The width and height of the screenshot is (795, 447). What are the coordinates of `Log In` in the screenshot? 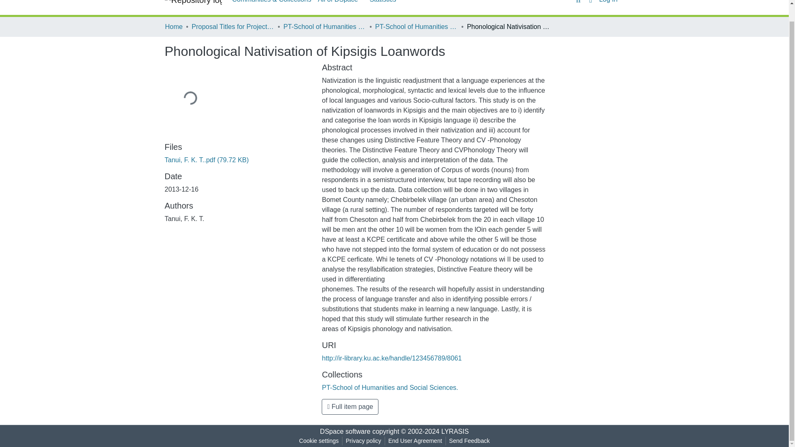 It's located at (611, 1).